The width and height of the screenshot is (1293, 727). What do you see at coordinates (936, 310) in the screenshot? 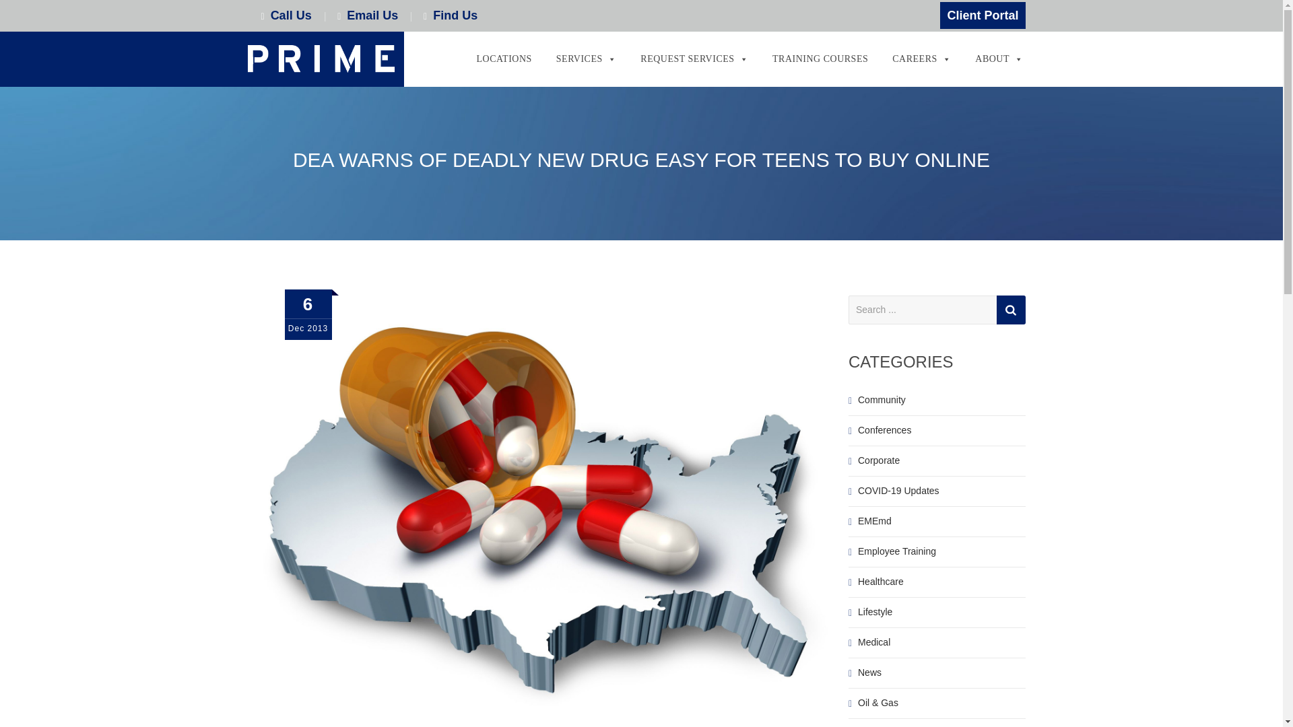
I see `Search for:` at bounding box center [936, 310].